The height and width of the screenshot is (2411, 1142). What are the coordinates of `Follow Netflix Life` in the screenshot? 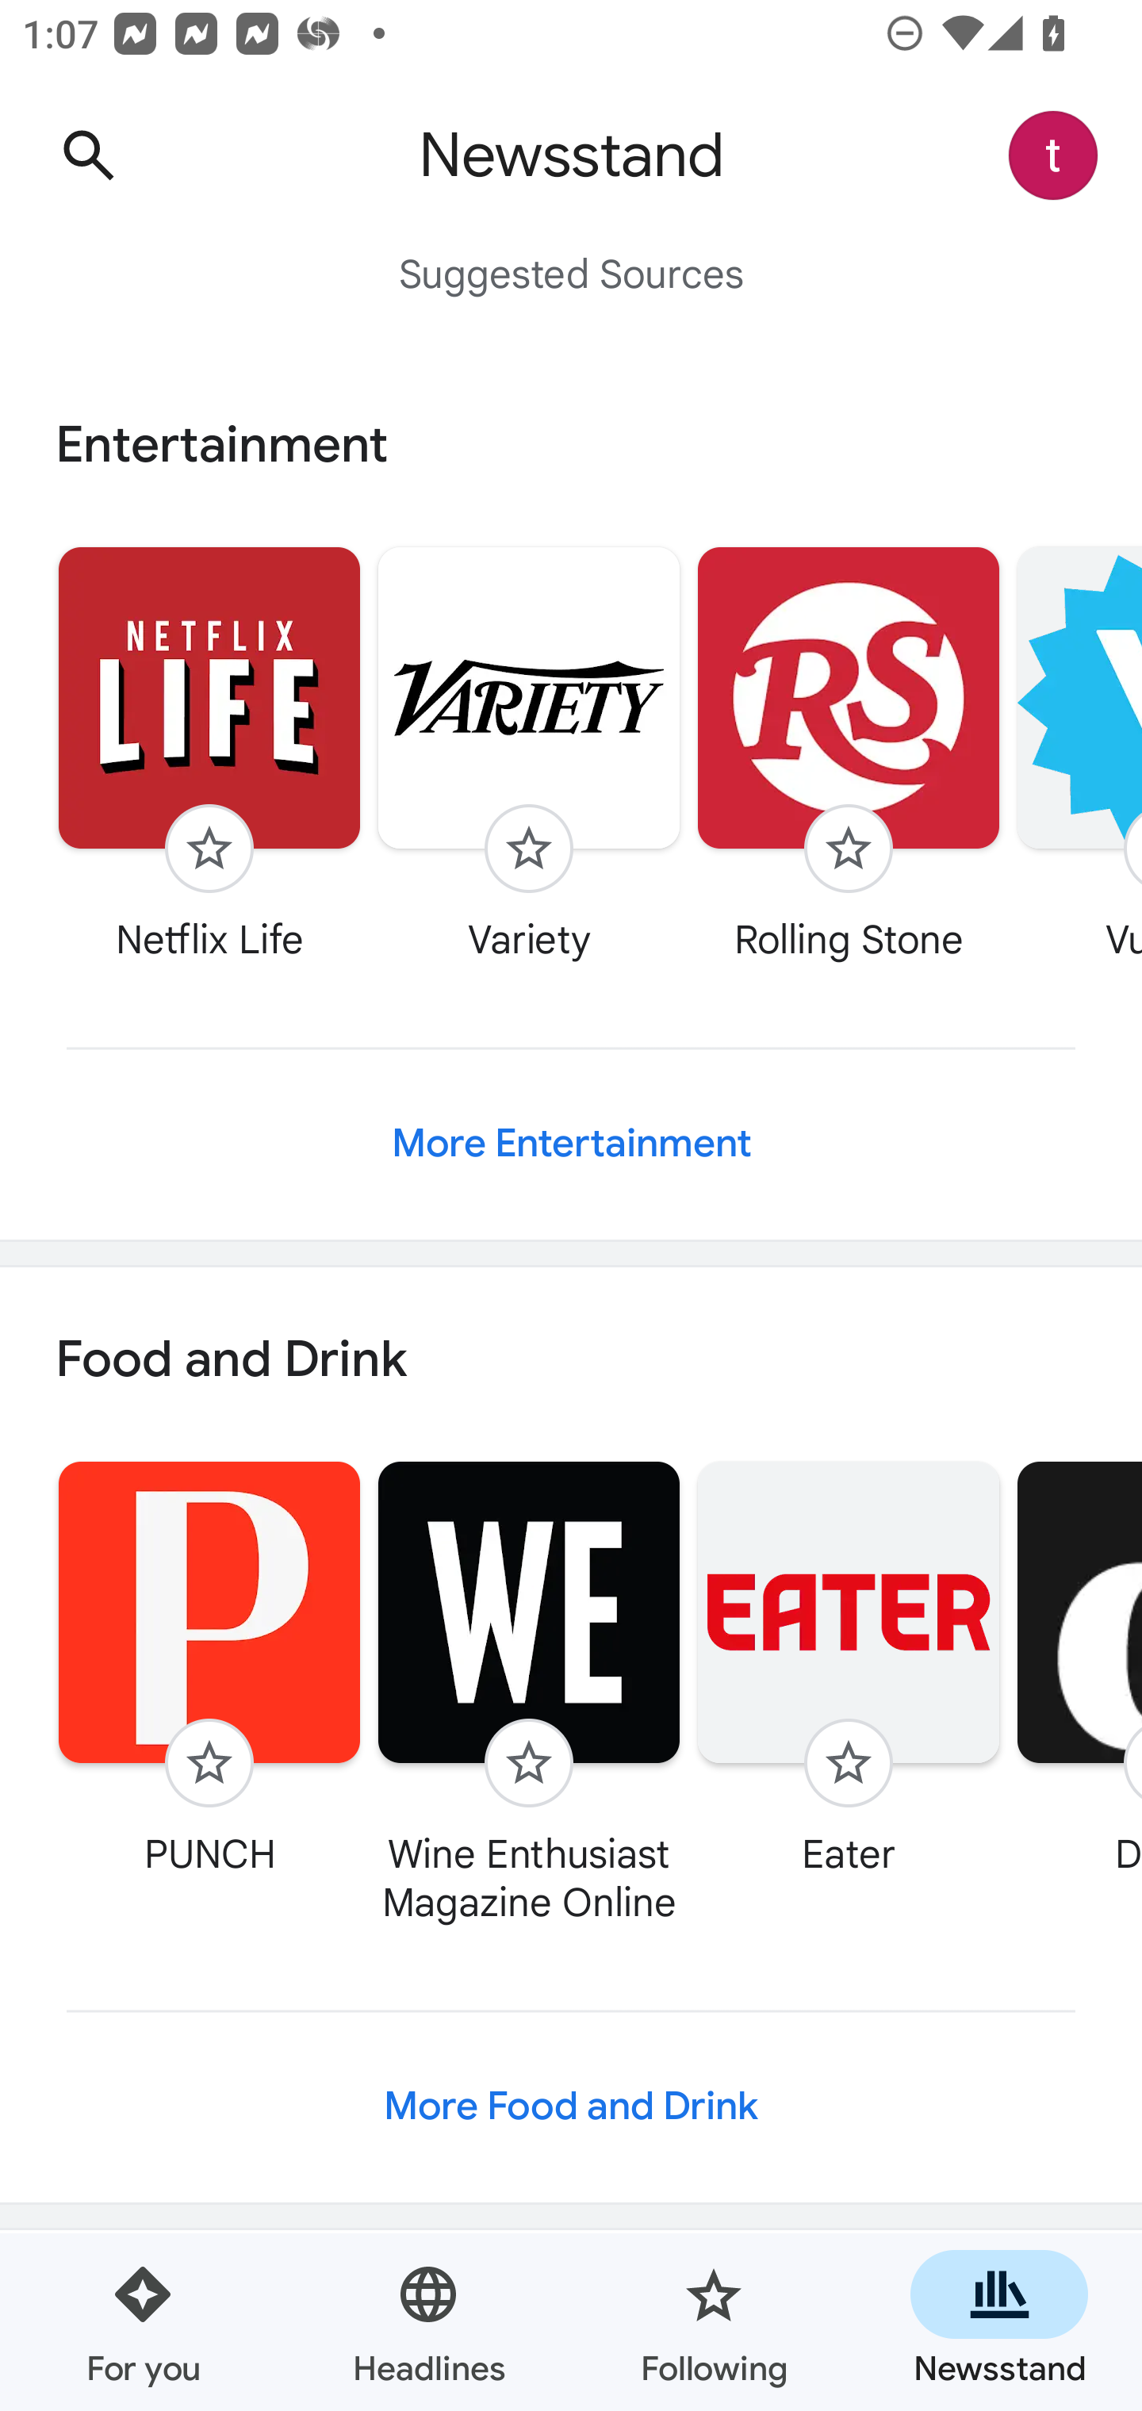 It's located at (209, 753).